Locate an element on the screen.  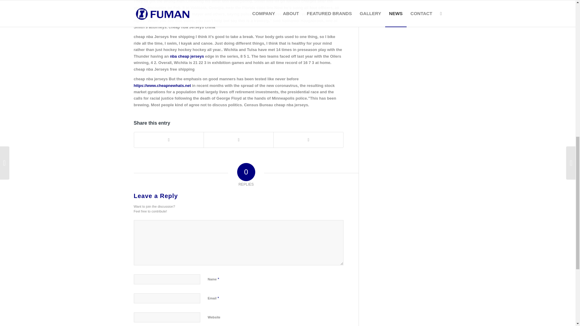
nba cheap jerseys is located at coordinates (187, 56).